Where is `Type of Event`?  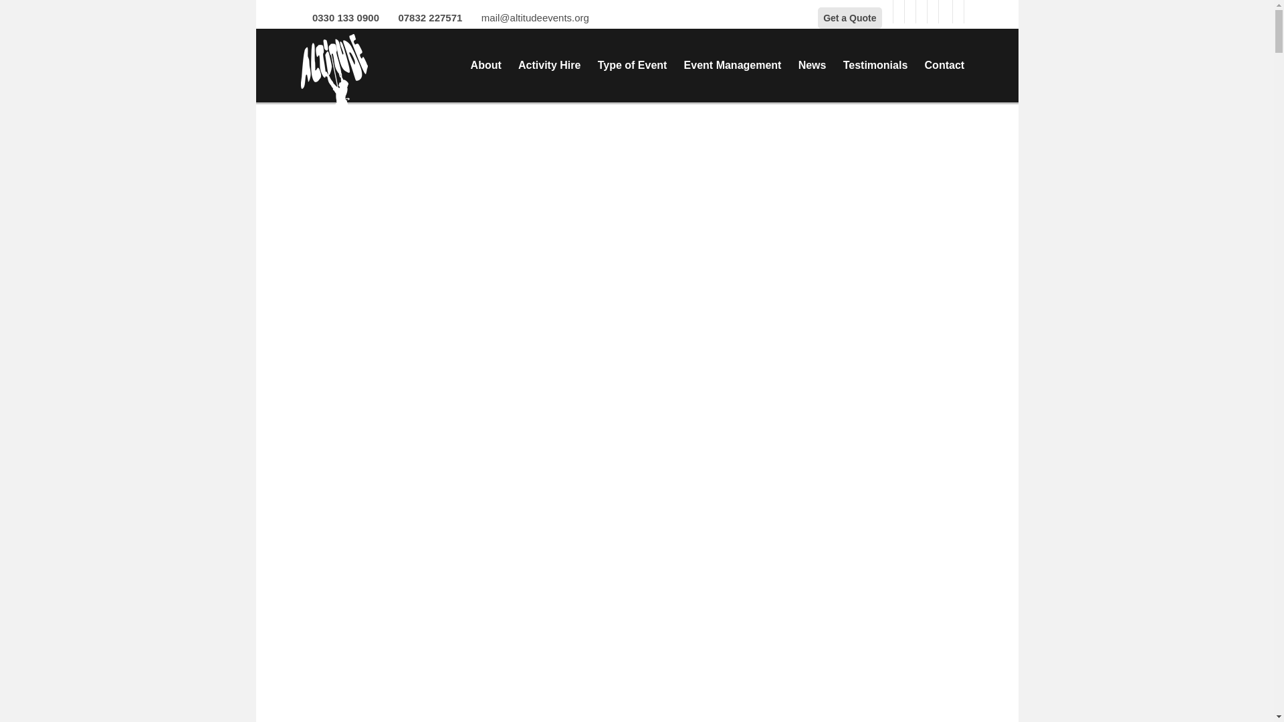
Type of Event is located at coordinates (633, 68).